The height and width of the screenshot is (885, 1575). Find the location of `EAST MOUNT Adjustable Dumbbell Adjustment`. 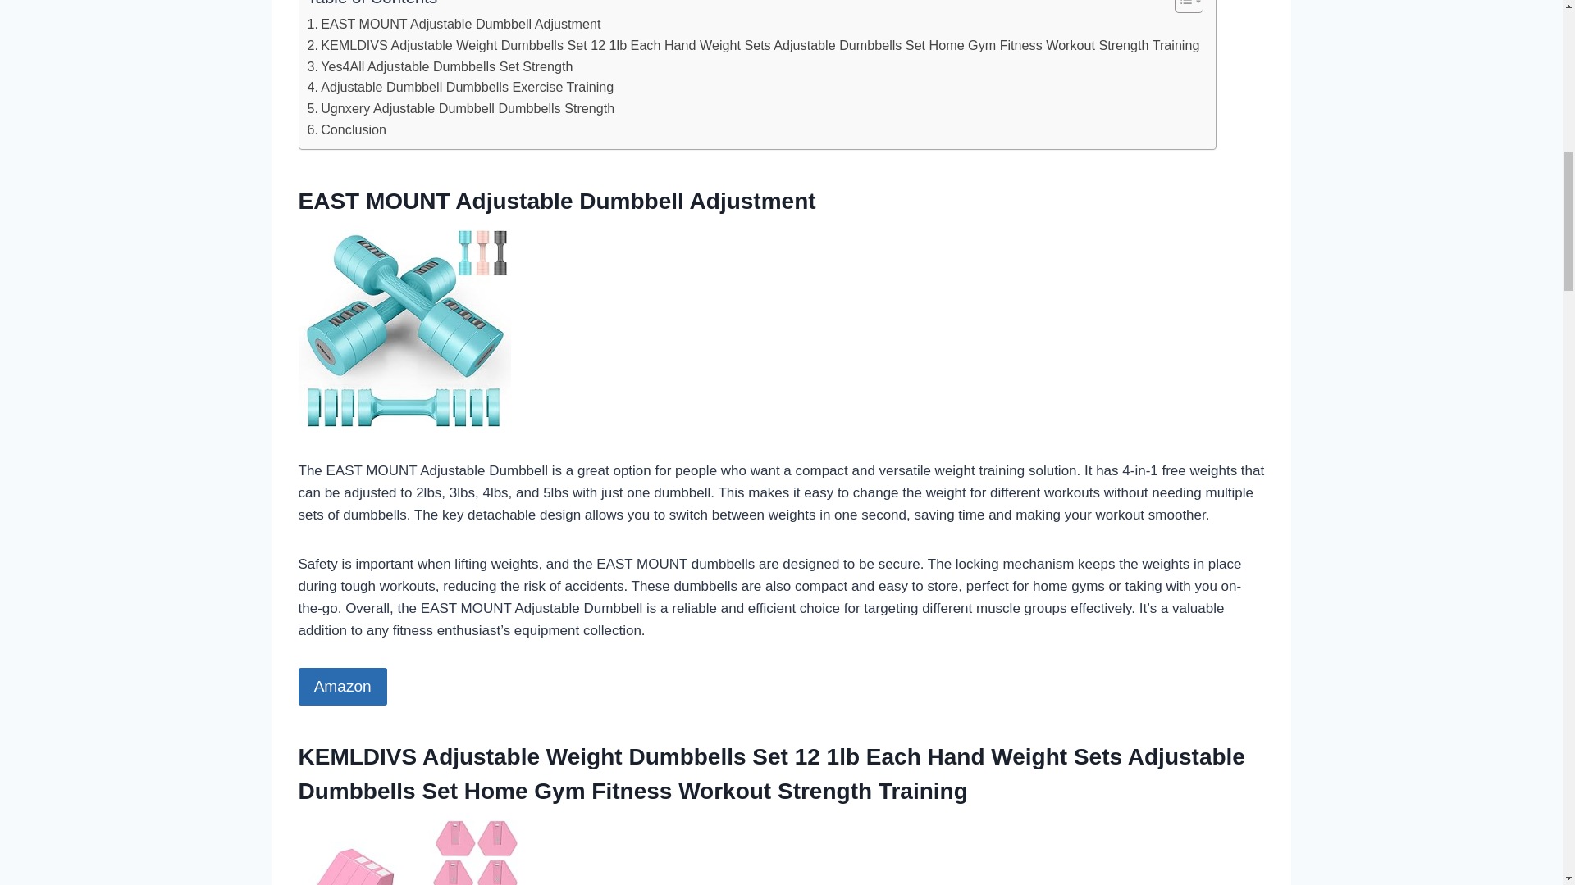

EAST MOUNT Adjustable Dumbbell Adjustment is located at coordinates (453, 25).